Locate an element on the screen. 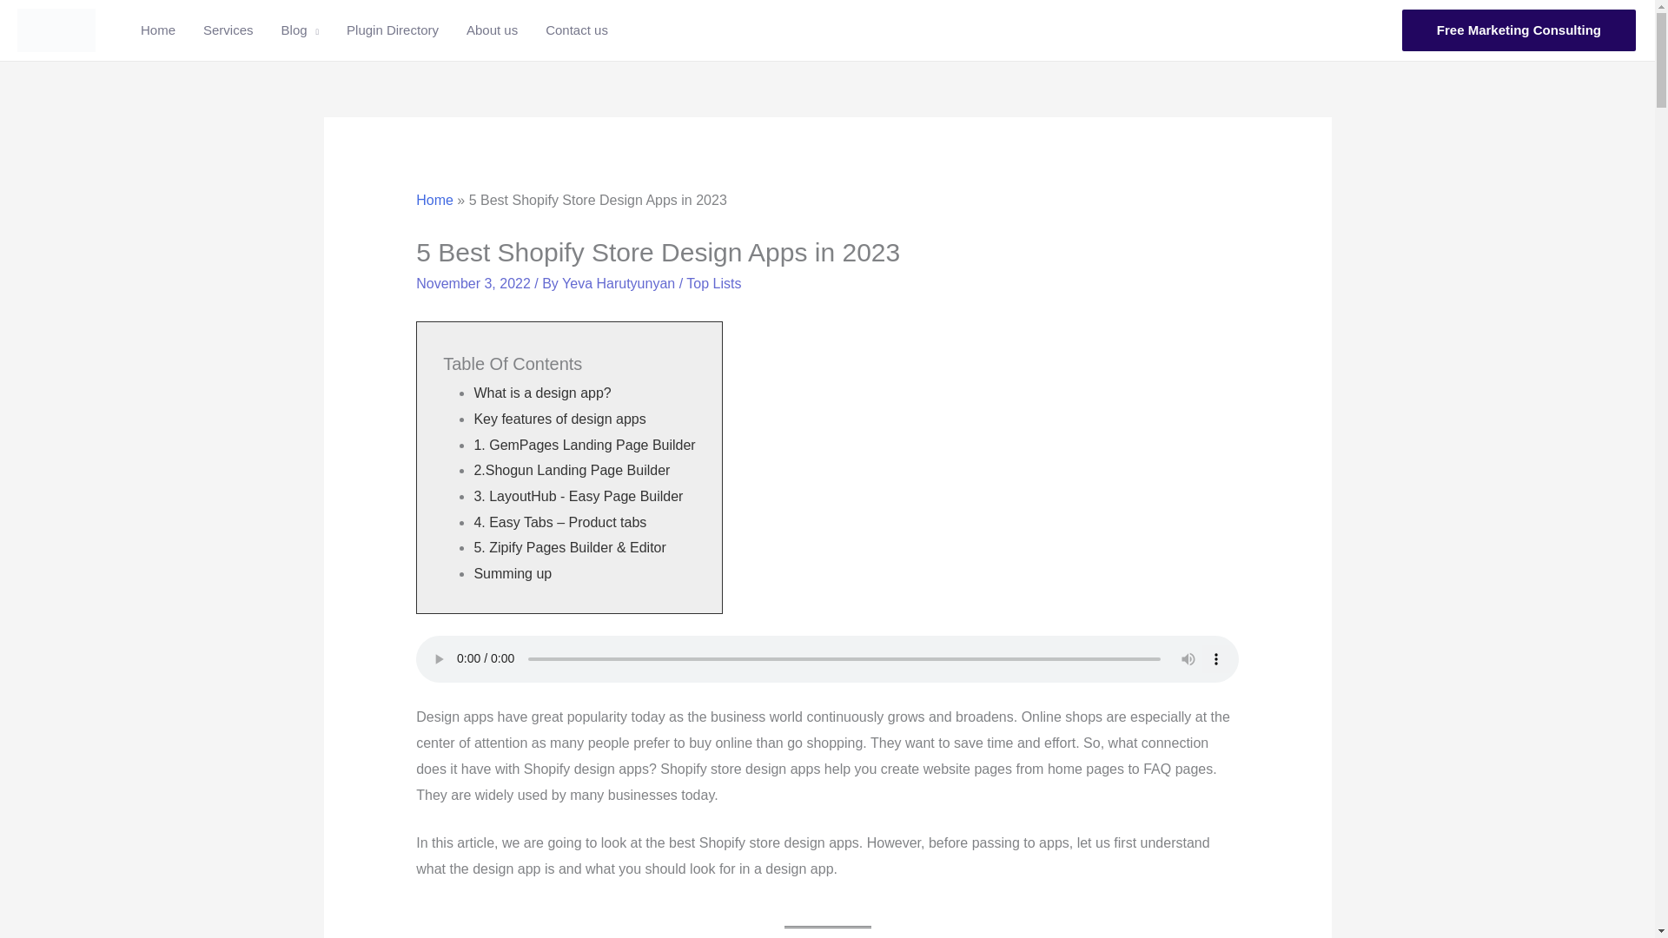  Free Marketing Consulting is located at coordinates (1519, 30).